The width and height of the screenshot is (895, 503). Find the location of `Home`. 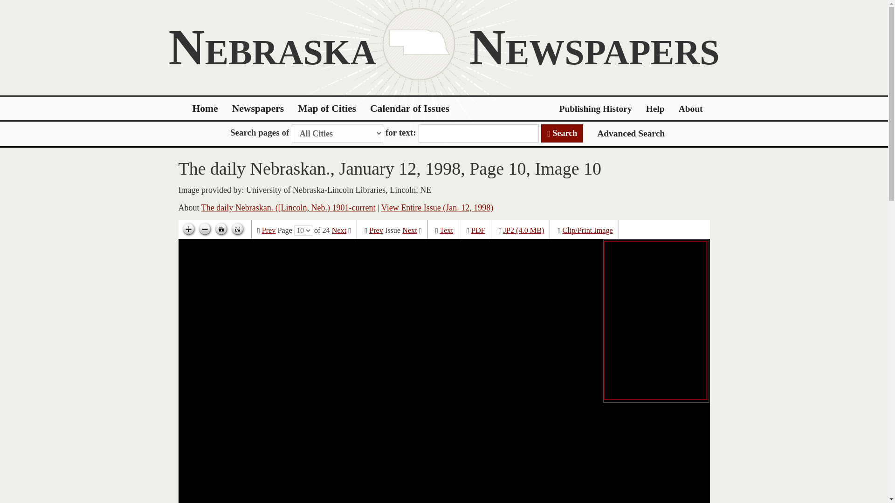

Home is located at coordinates (205, 109).